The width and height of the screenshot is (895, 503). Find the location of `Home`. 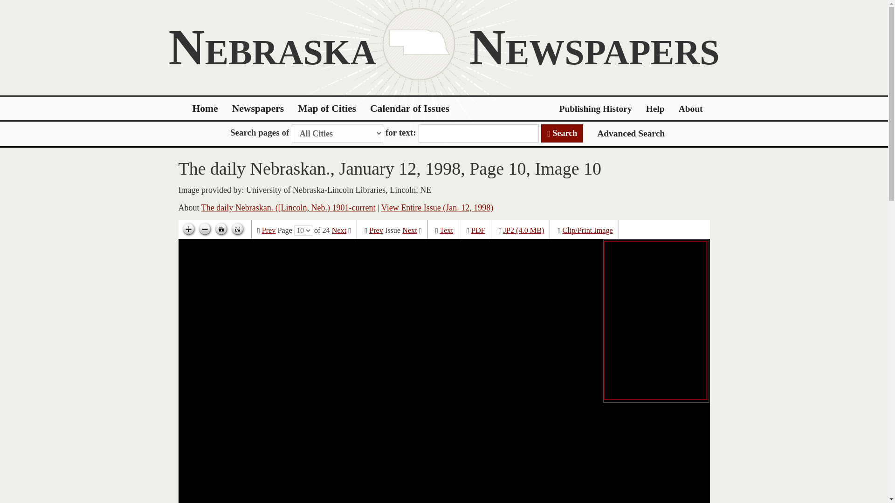

Home is located at coordinates (205, 109).